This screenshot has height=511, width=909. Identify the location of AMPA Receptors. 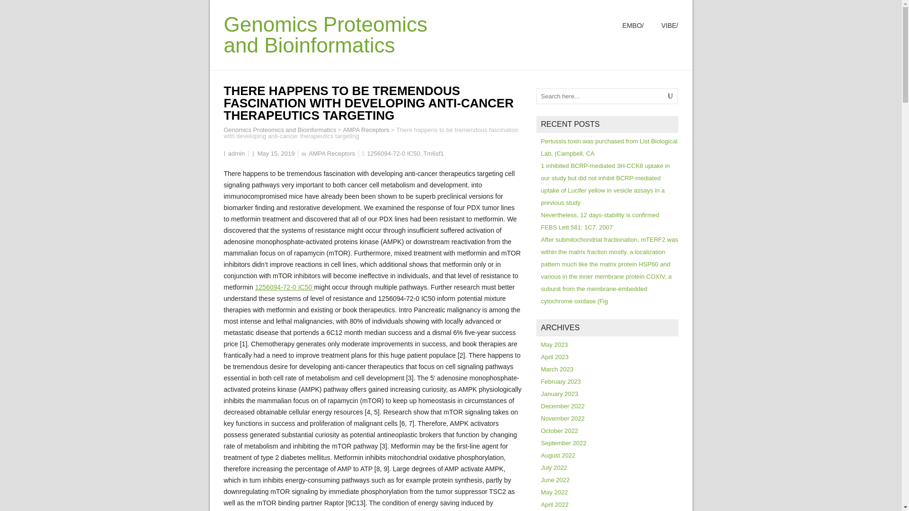
(365, 130).